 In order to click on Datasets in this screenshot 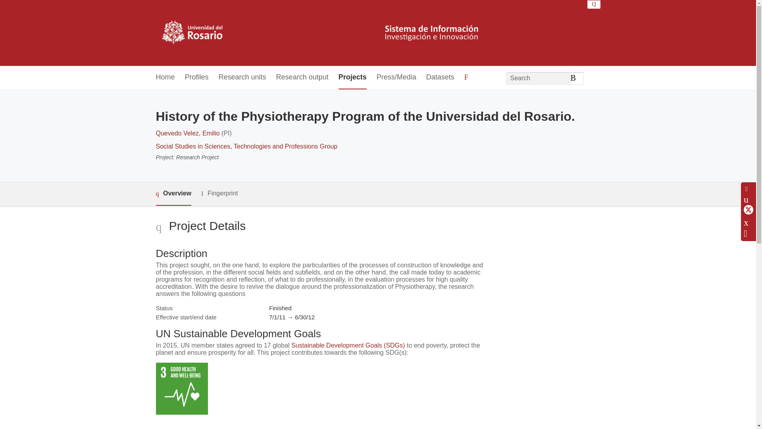, I will do `click(440, 77)`.